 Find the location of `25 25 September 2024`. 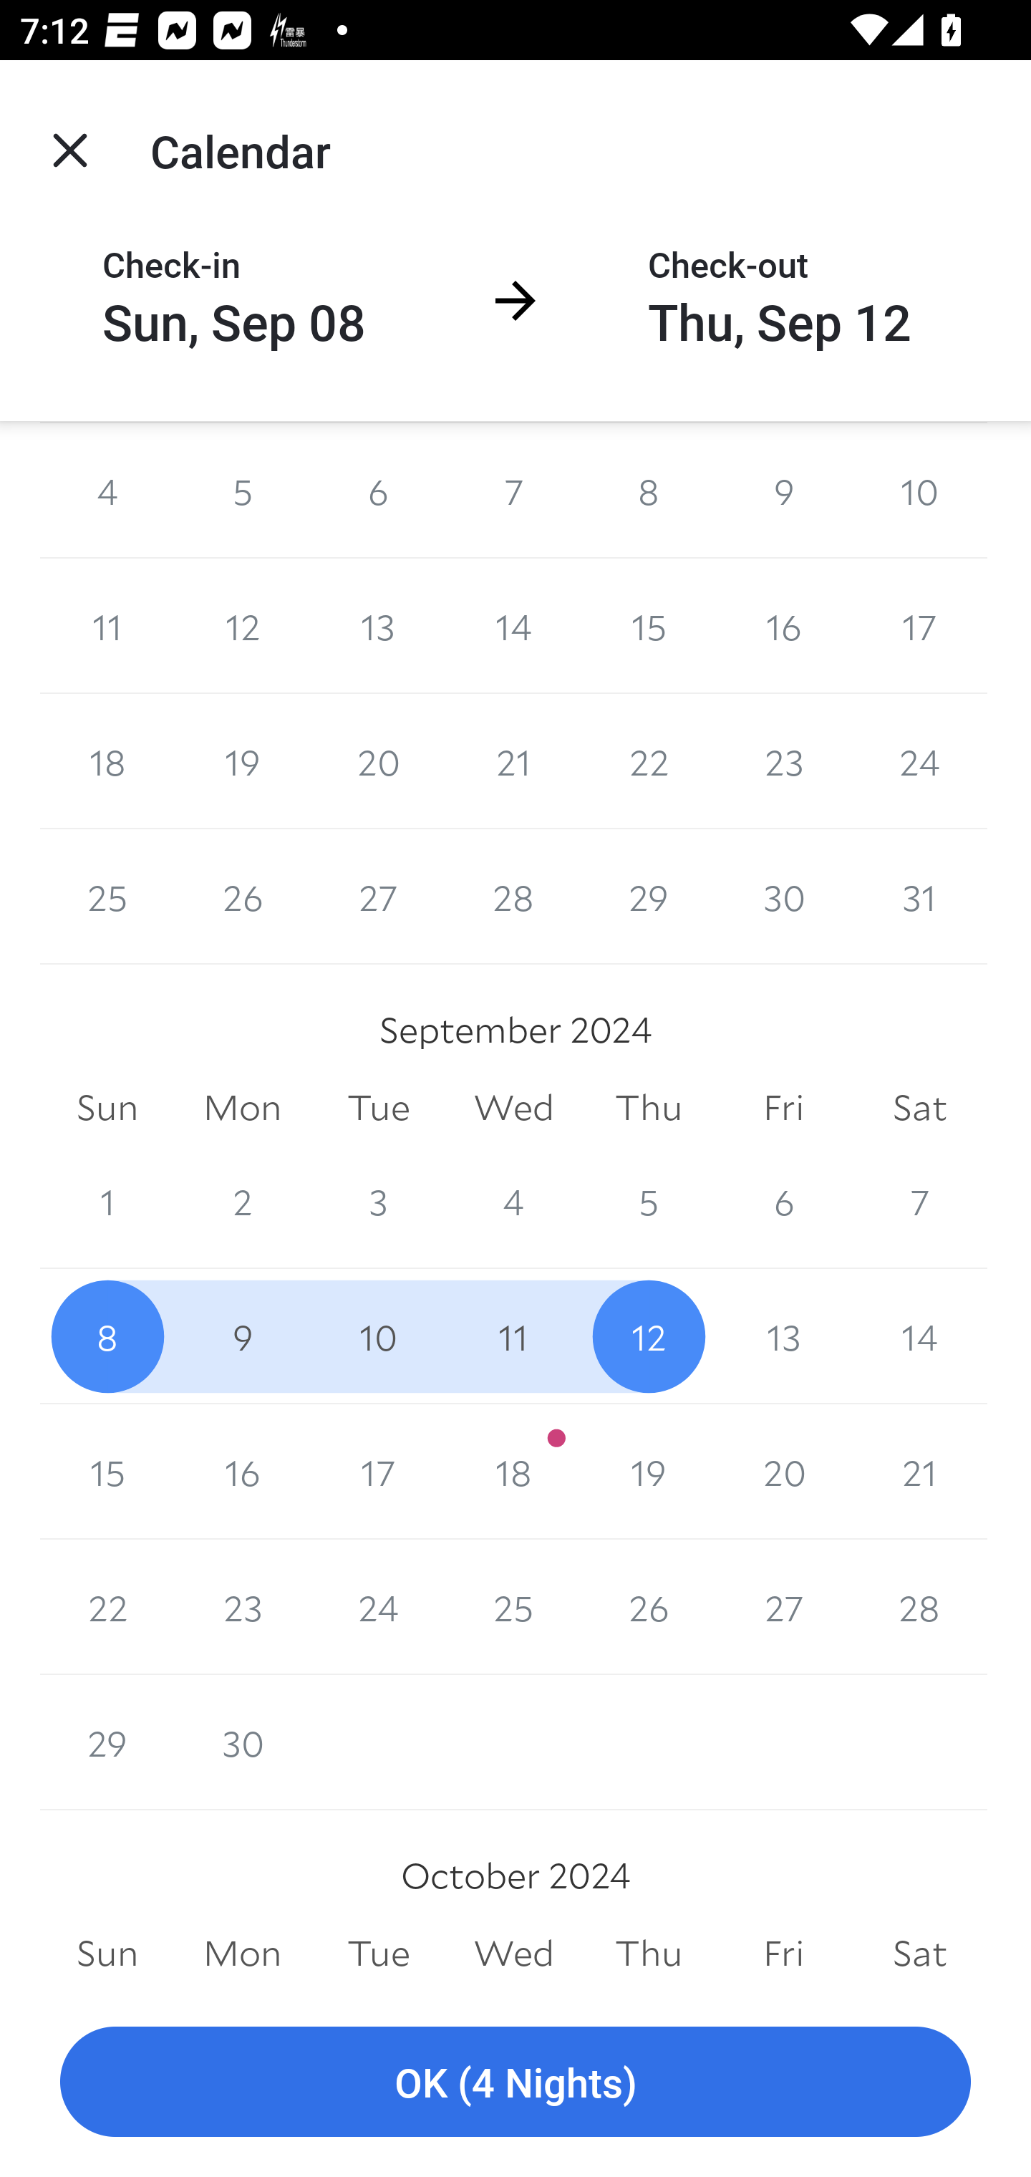

25 25 September 2024 is located at coordinates (514, 1606).